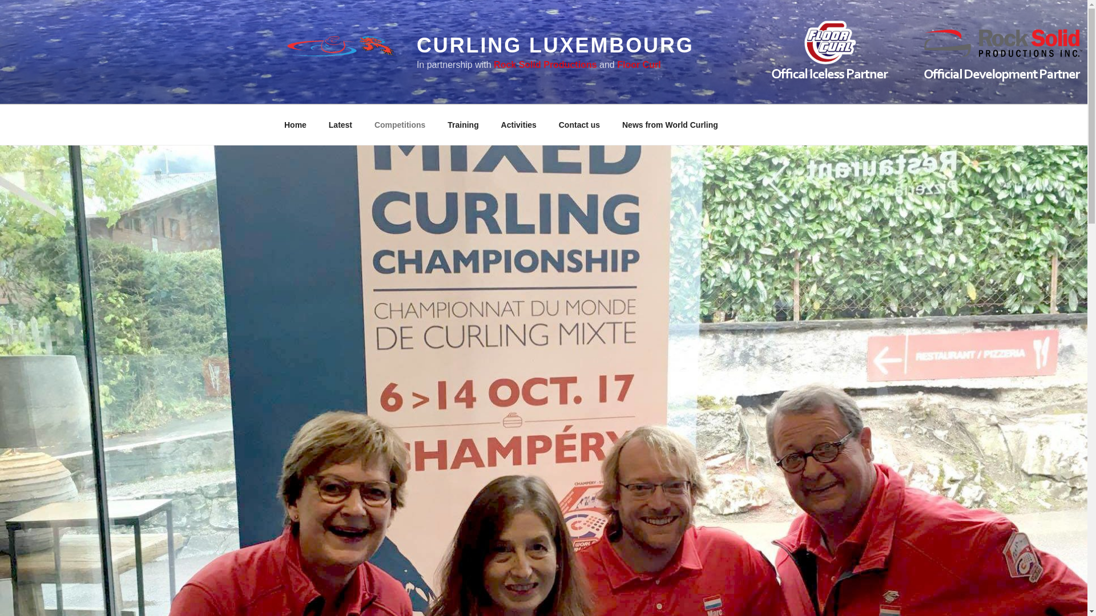 Image resolution: width=1096 pixels, height=616 pixels. I want to click on News from World Curling, so click(669, 124).